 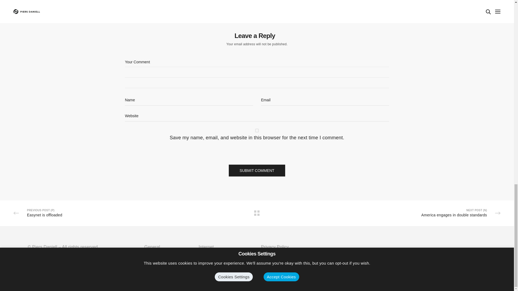 I want to click on yes, so click(x=257, y=130).